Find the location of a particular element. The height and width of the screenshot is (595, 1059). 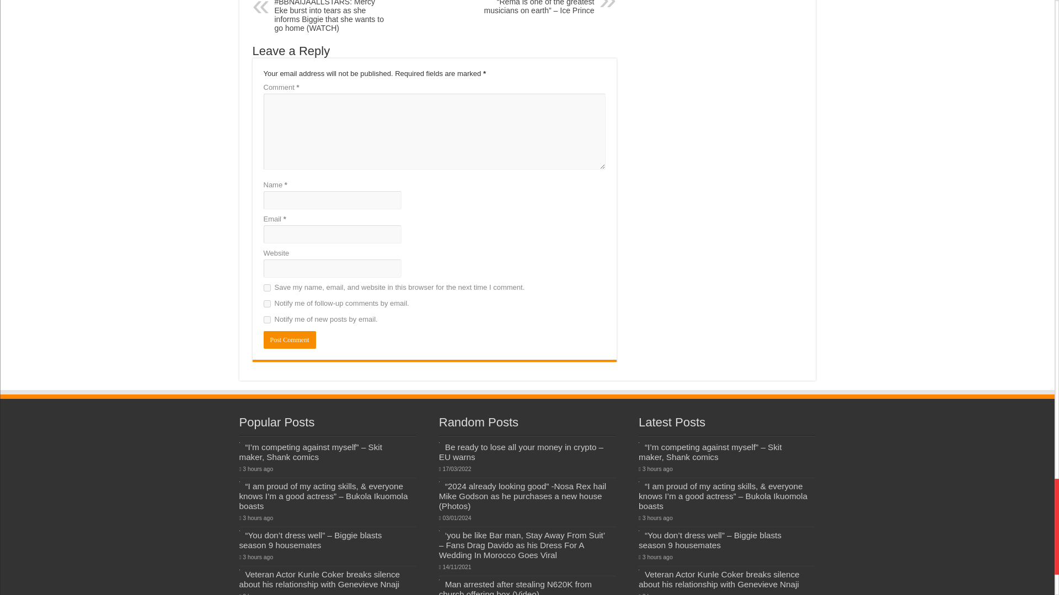

yes is located at coordinates (267, 288).